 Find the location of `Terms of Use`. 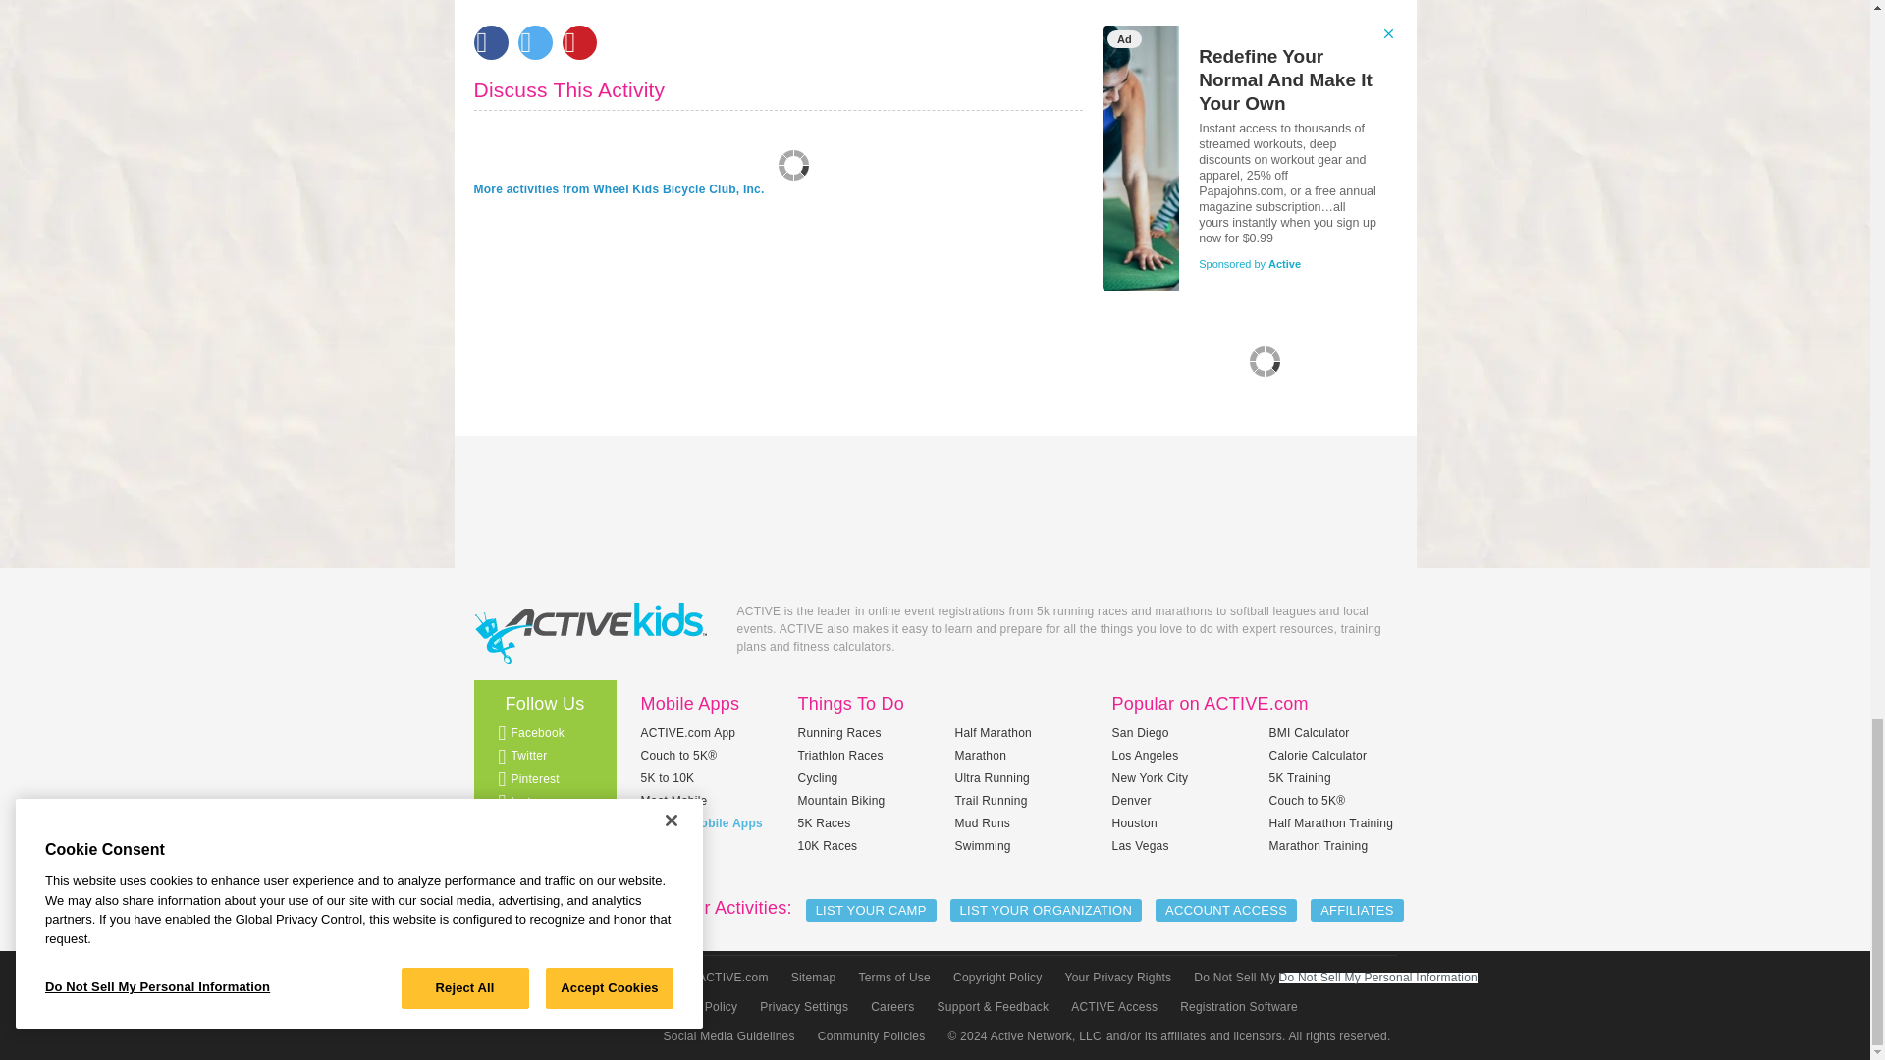

Terms of Use is located at coordinates (892, 977).